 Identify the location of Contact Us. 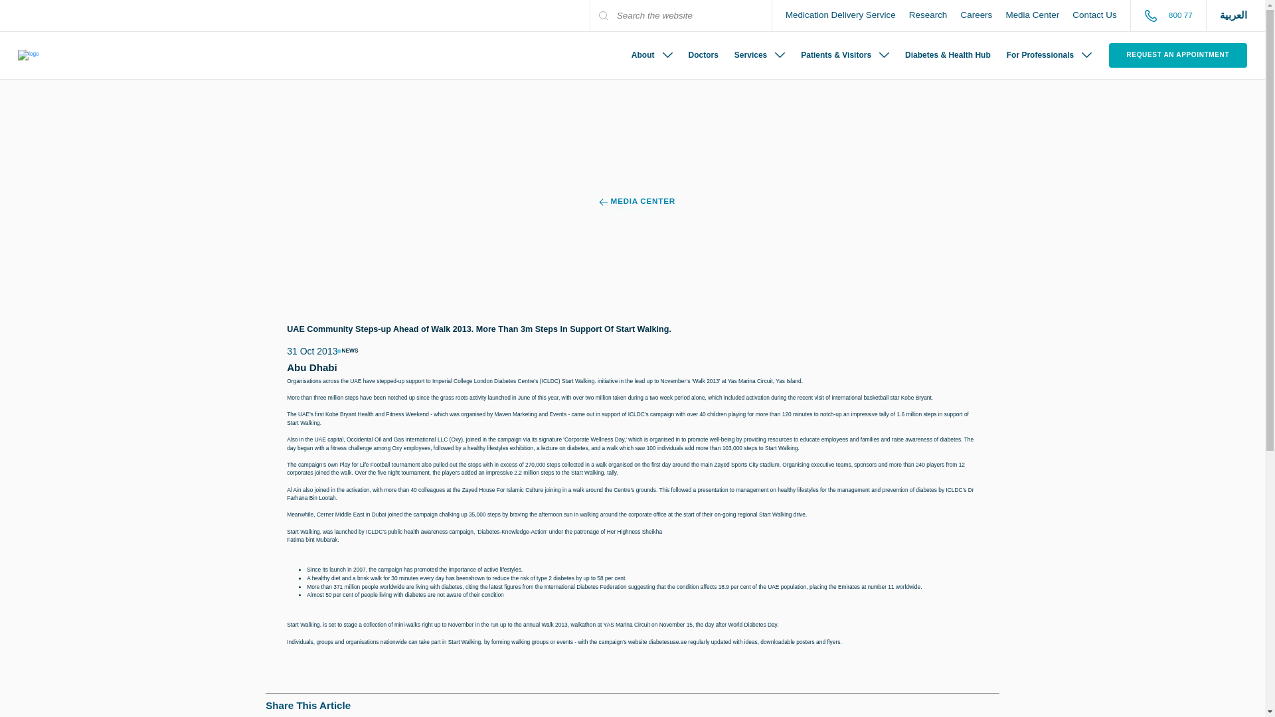
(1094, 15).